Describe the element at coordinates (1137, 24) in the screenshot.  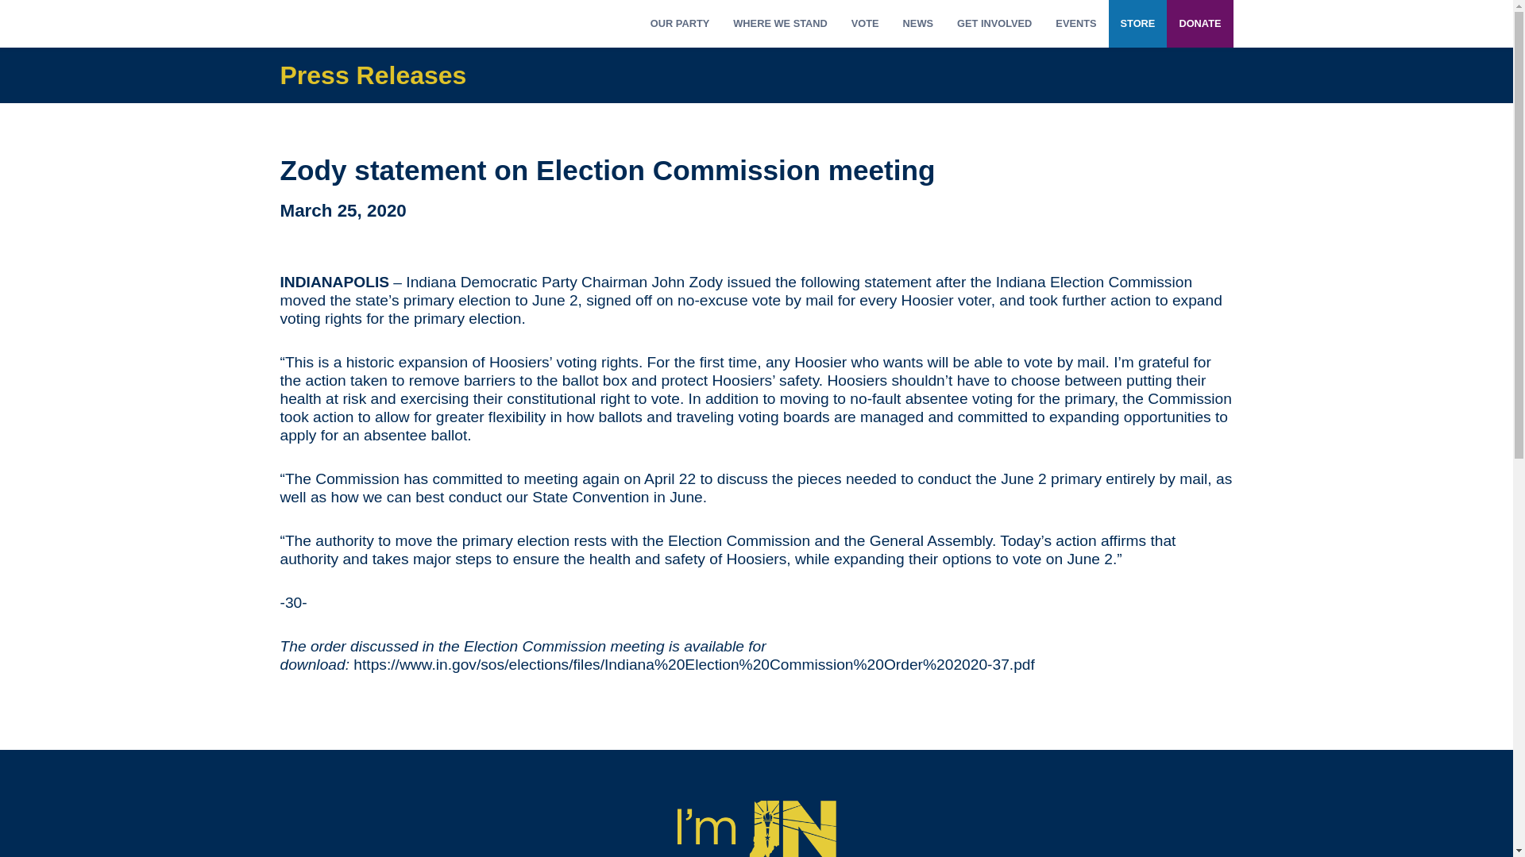
I see `STORE` at that location.